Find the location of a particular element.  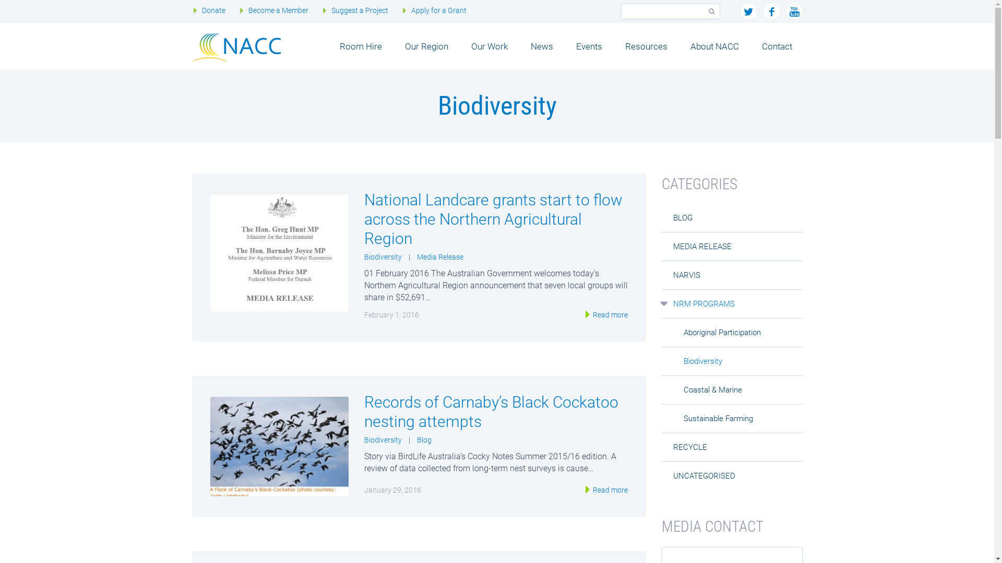

Resources is located at coordinates (646, 46).